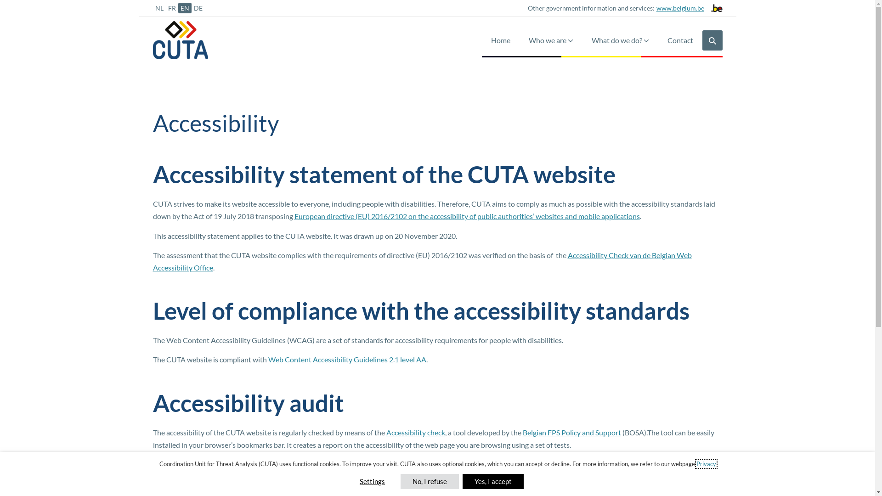  Describe the element at coordinates (680, 40) in the screenshot. I see `Contact` at that location.